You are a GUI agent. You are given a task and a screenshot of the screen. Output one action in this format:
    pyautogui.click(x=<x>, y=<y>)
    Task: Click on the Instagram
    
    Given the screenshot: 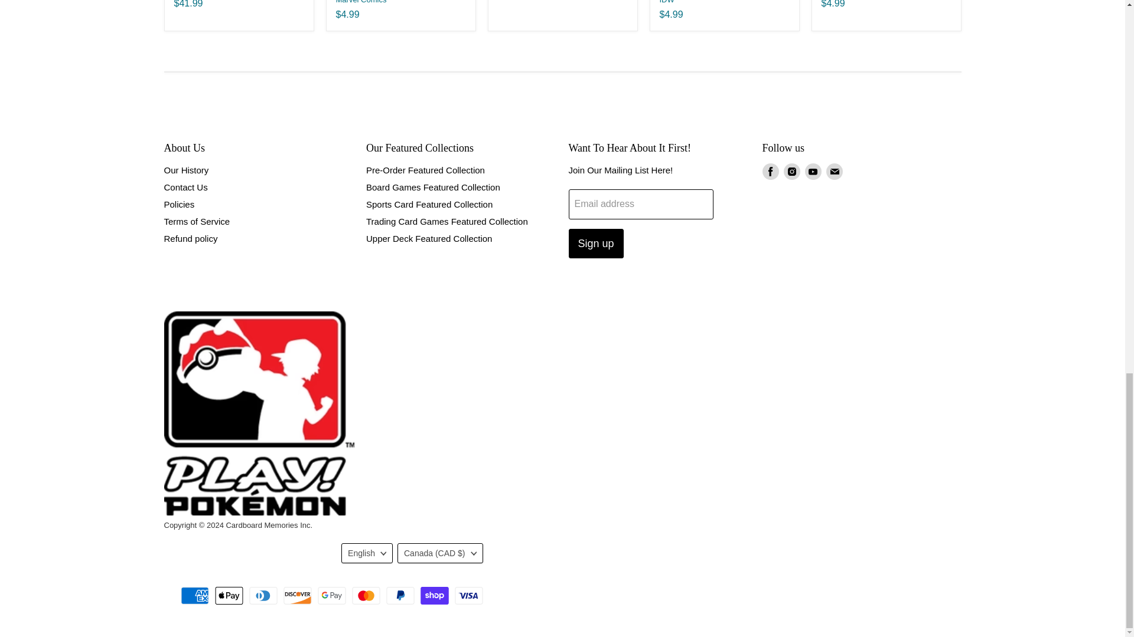 What is the action you would take?
    pyautogui.click(x=791, y=171)
    